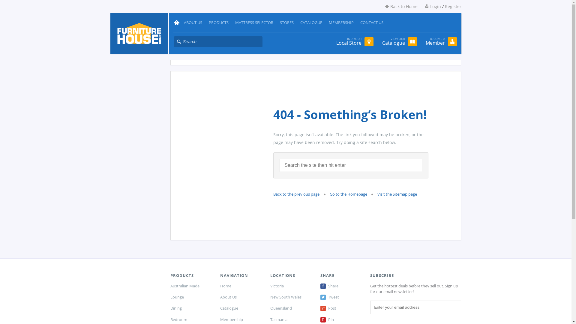 The height and width of the screenshot is (324, 576). Describe the element at coordinates (422, 158) in the screenshot. I see `Search` at that location.